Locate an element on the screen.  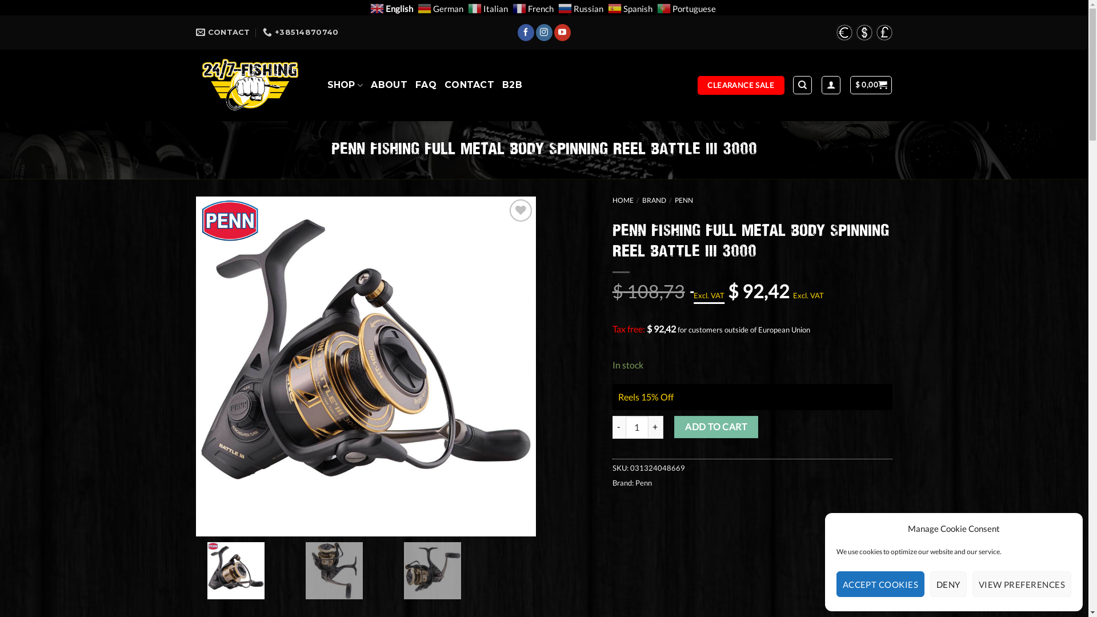
24/7-FISHING Freshwater fishing store - Fish like a PRO is located at coordinates (253, 86).